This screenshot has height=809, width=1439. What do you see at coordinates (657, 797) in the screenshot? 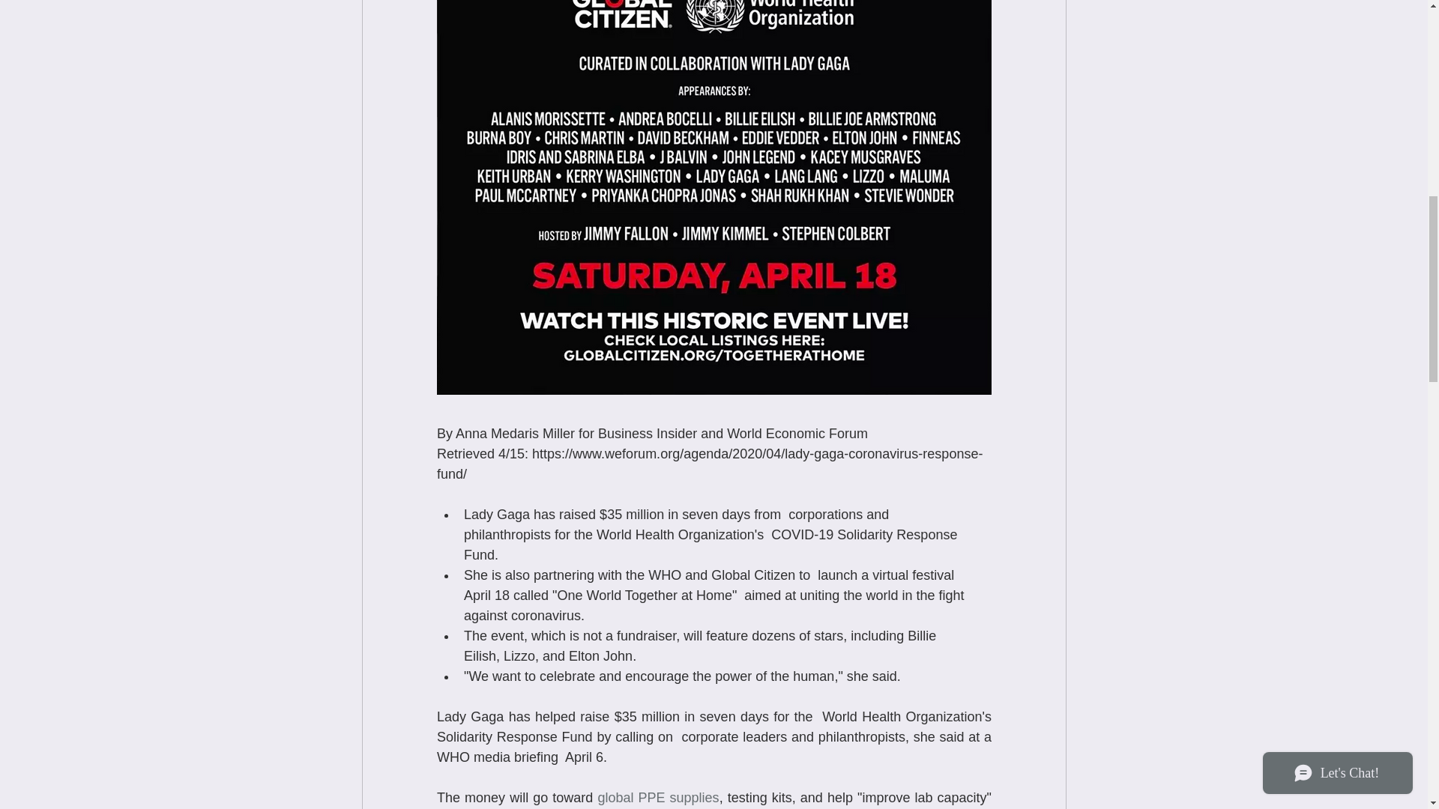
I see `global PPE supplies` at bounding box center [657, 797].